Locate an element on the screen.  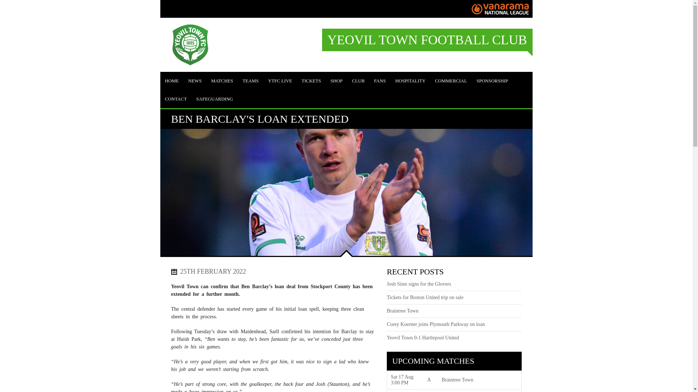
HOSPITALITY is located at coordinates (410, 81).